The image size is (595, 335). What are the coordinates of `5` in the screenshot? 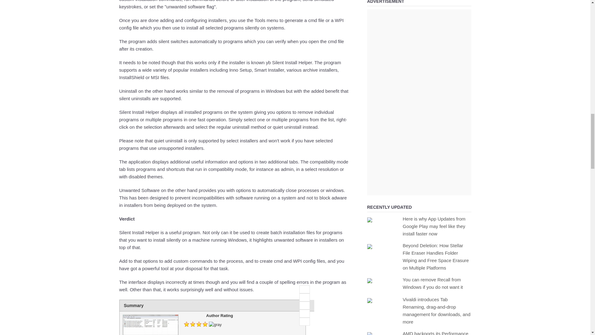 It's located at (304, 321).